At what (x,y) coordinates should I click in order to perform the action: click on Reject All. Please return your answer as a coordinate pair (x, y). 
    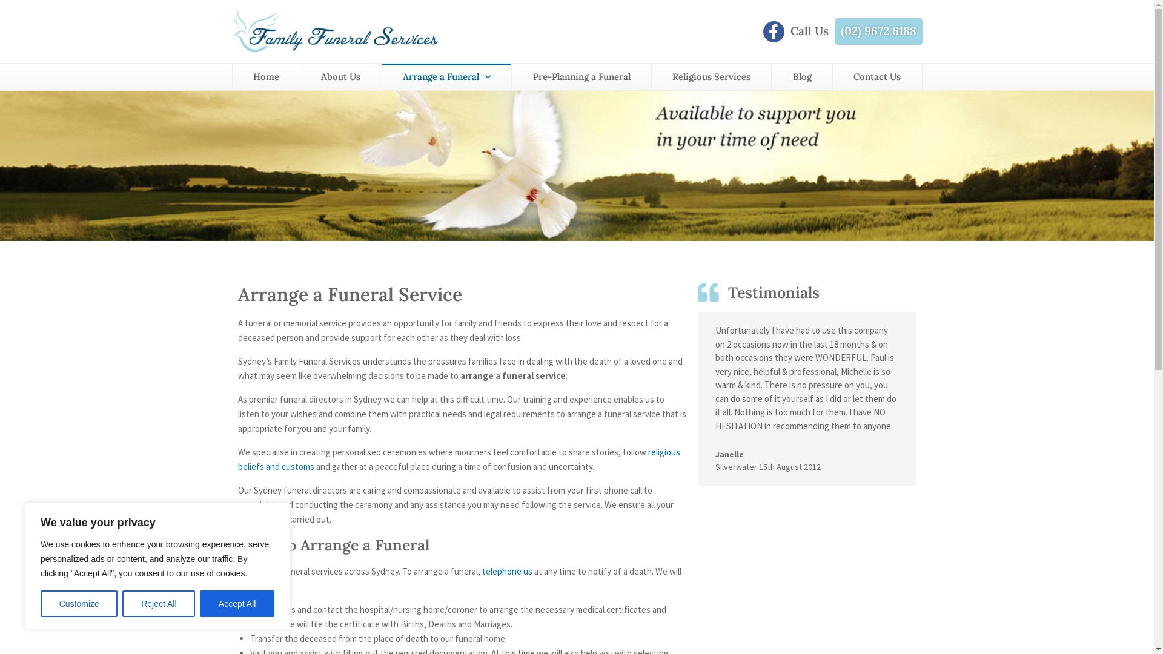
    Looking at the image, I should click on (159, 604).